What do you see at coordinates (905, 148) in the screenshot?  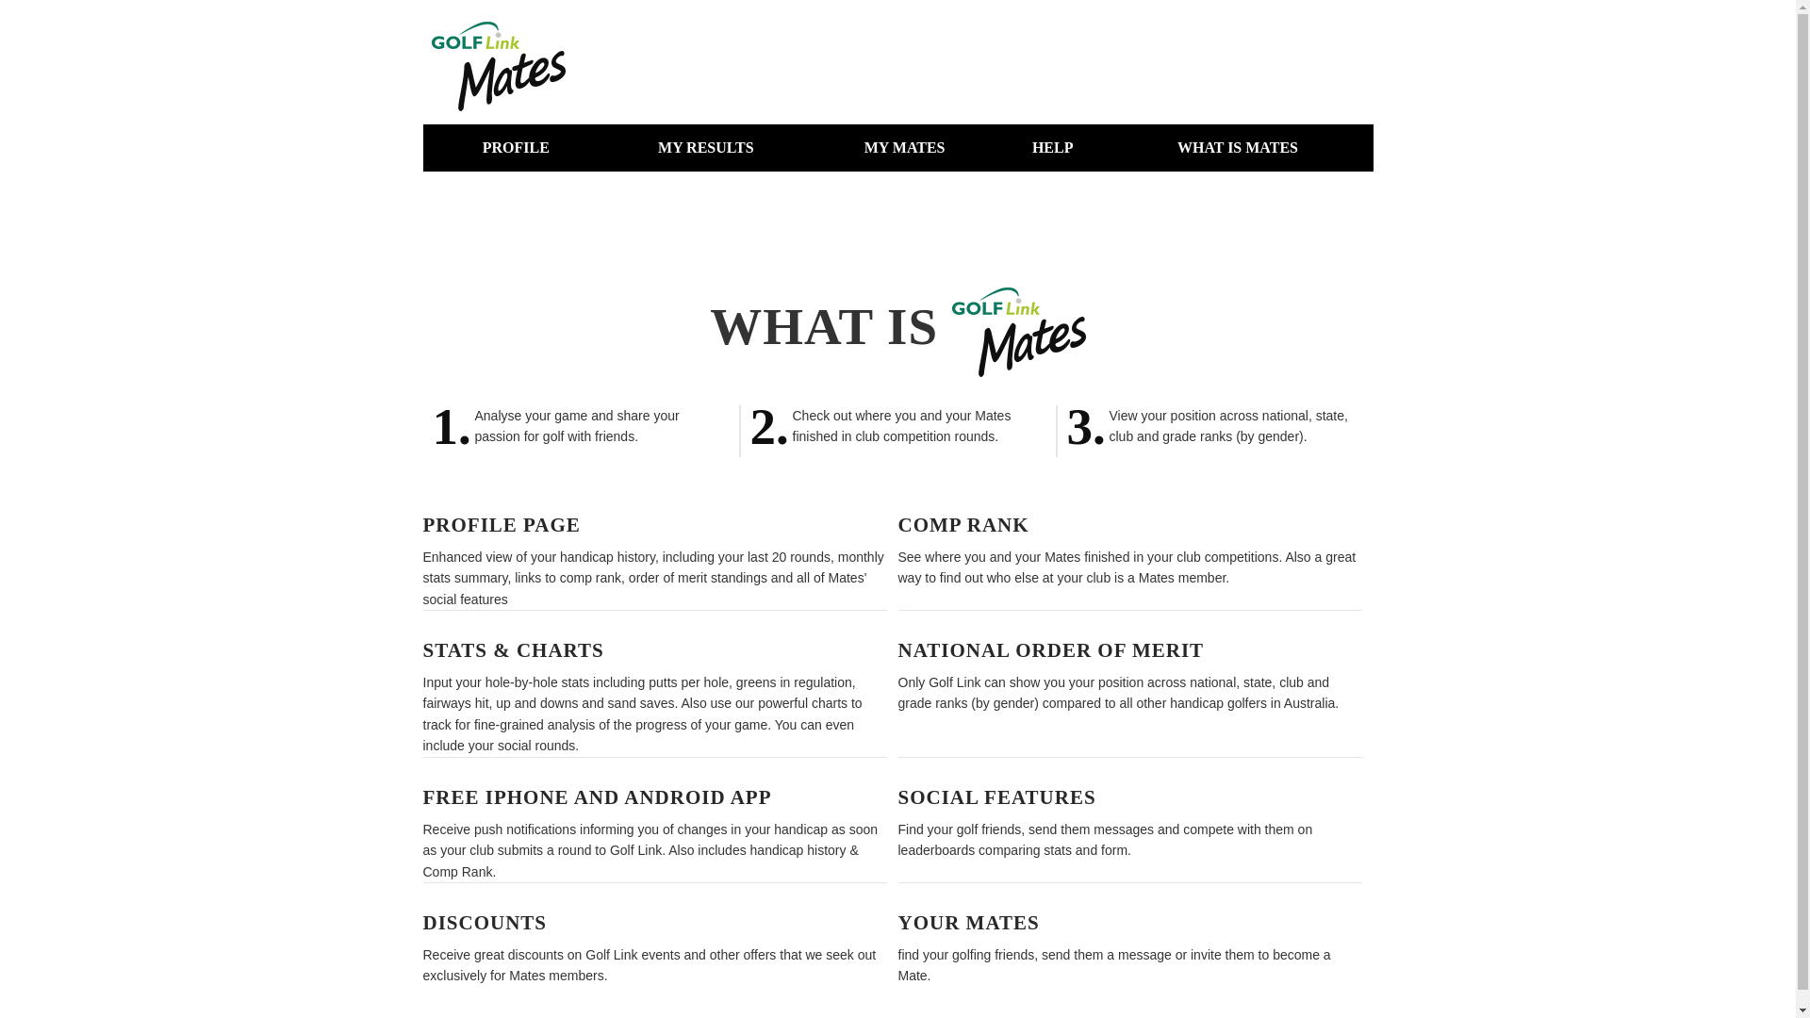 I see `MY MATES` at bounding box center [905, 148].